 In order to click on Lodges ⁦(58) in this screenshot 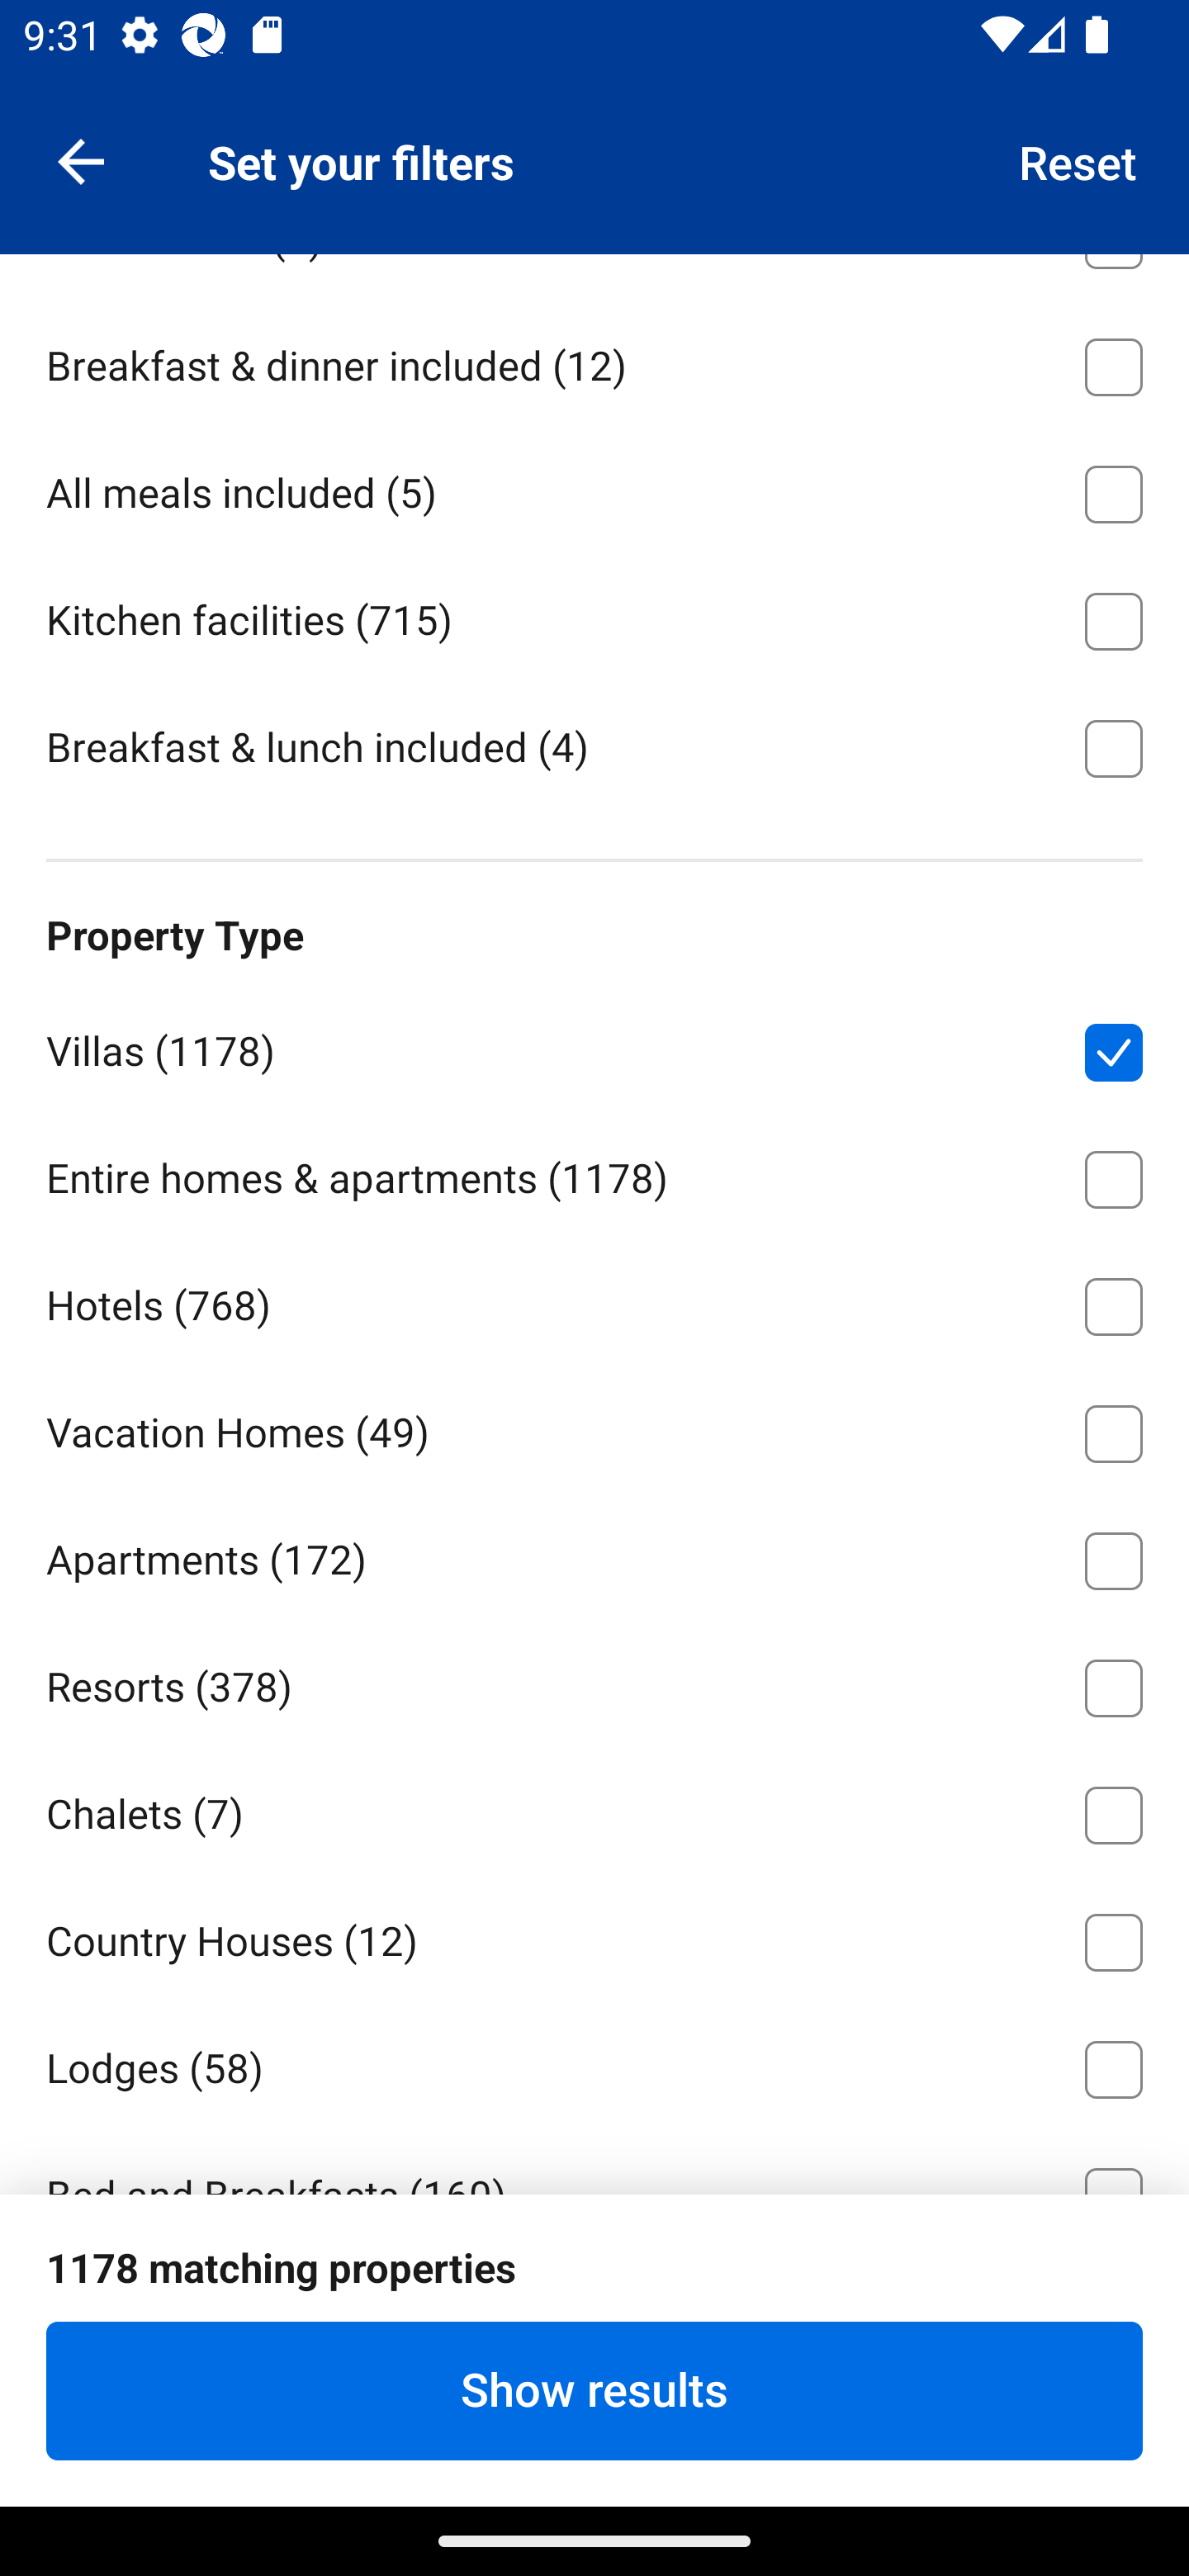, I will do `click(594, 2064)`.